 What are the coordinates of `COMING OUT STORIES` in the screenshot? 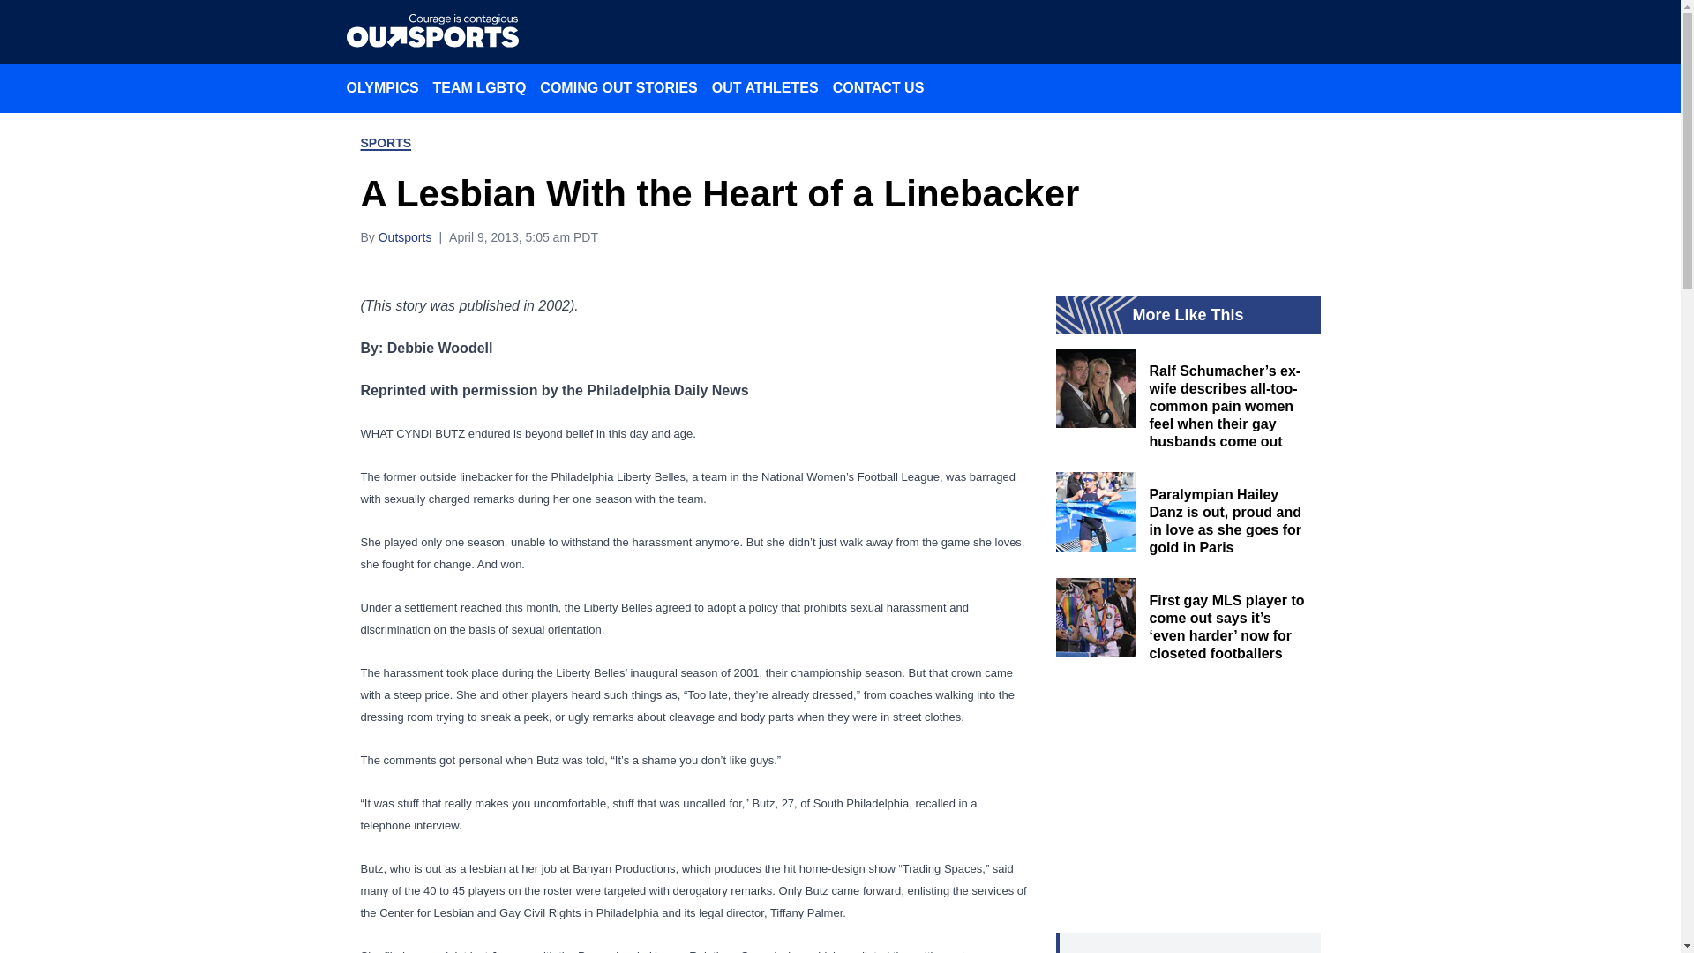 It's located at (618, 87).